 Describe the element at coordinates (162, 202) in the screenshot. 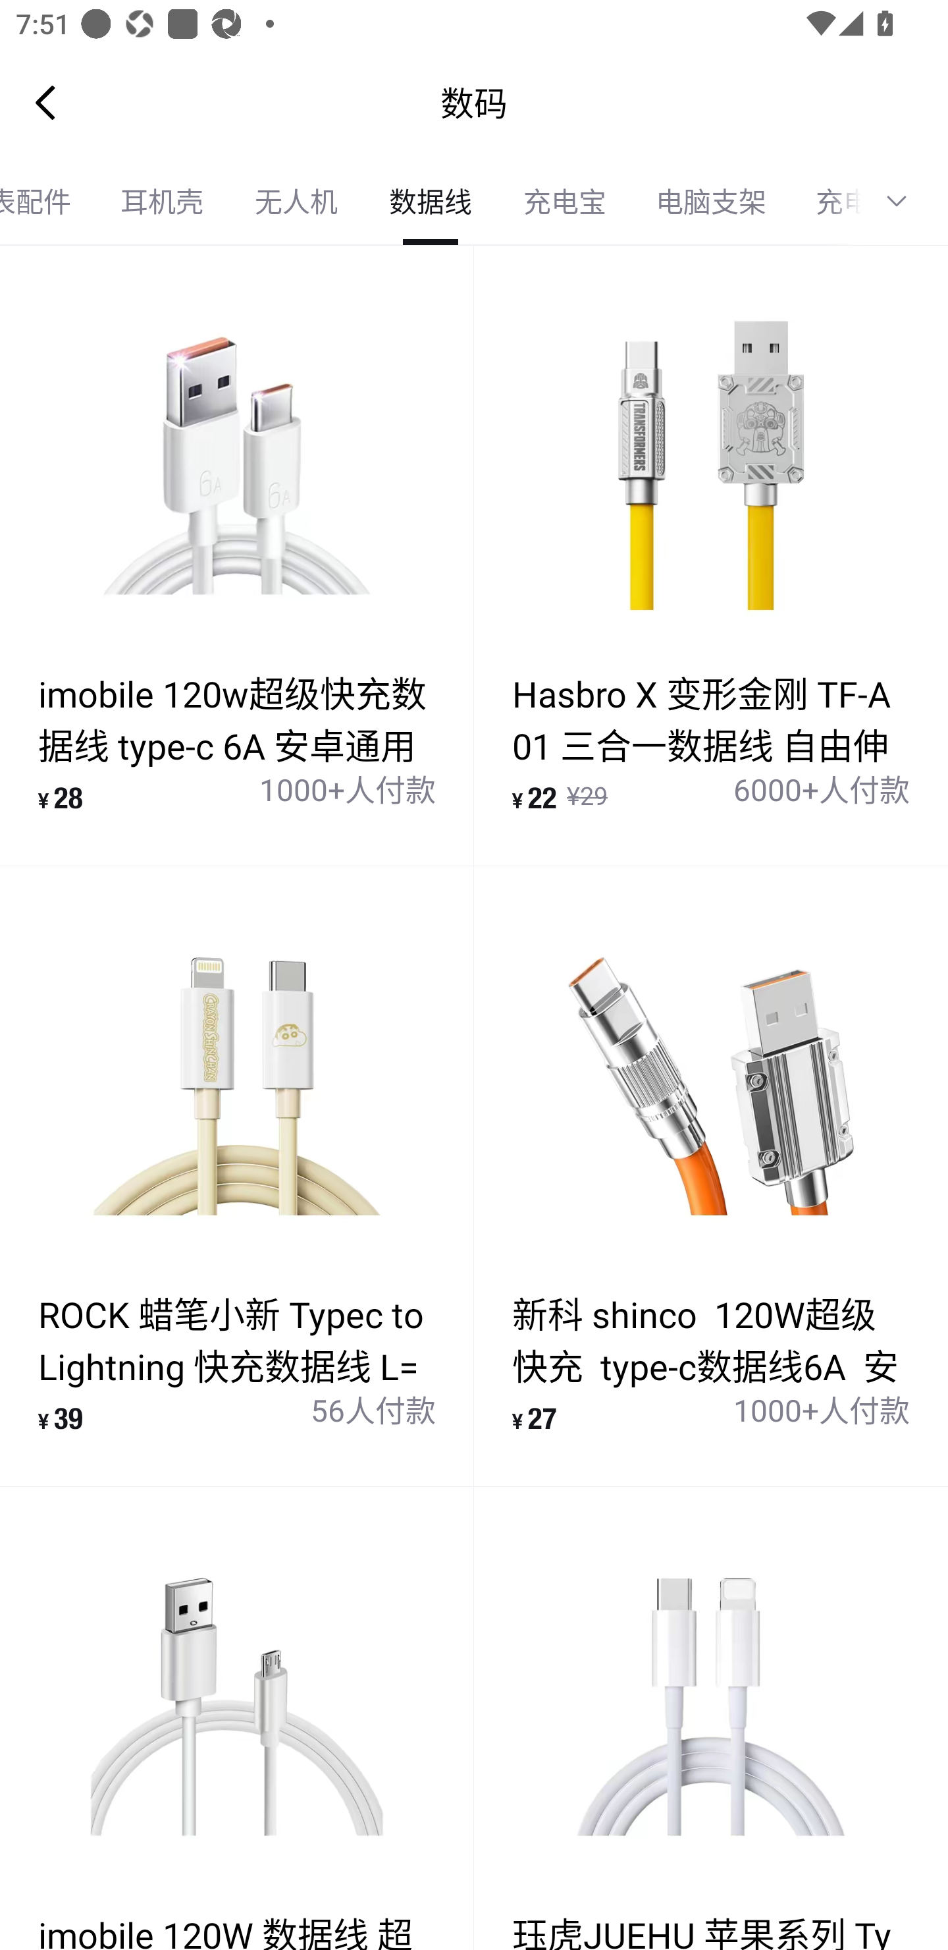

I see `耳机壳` at that location.